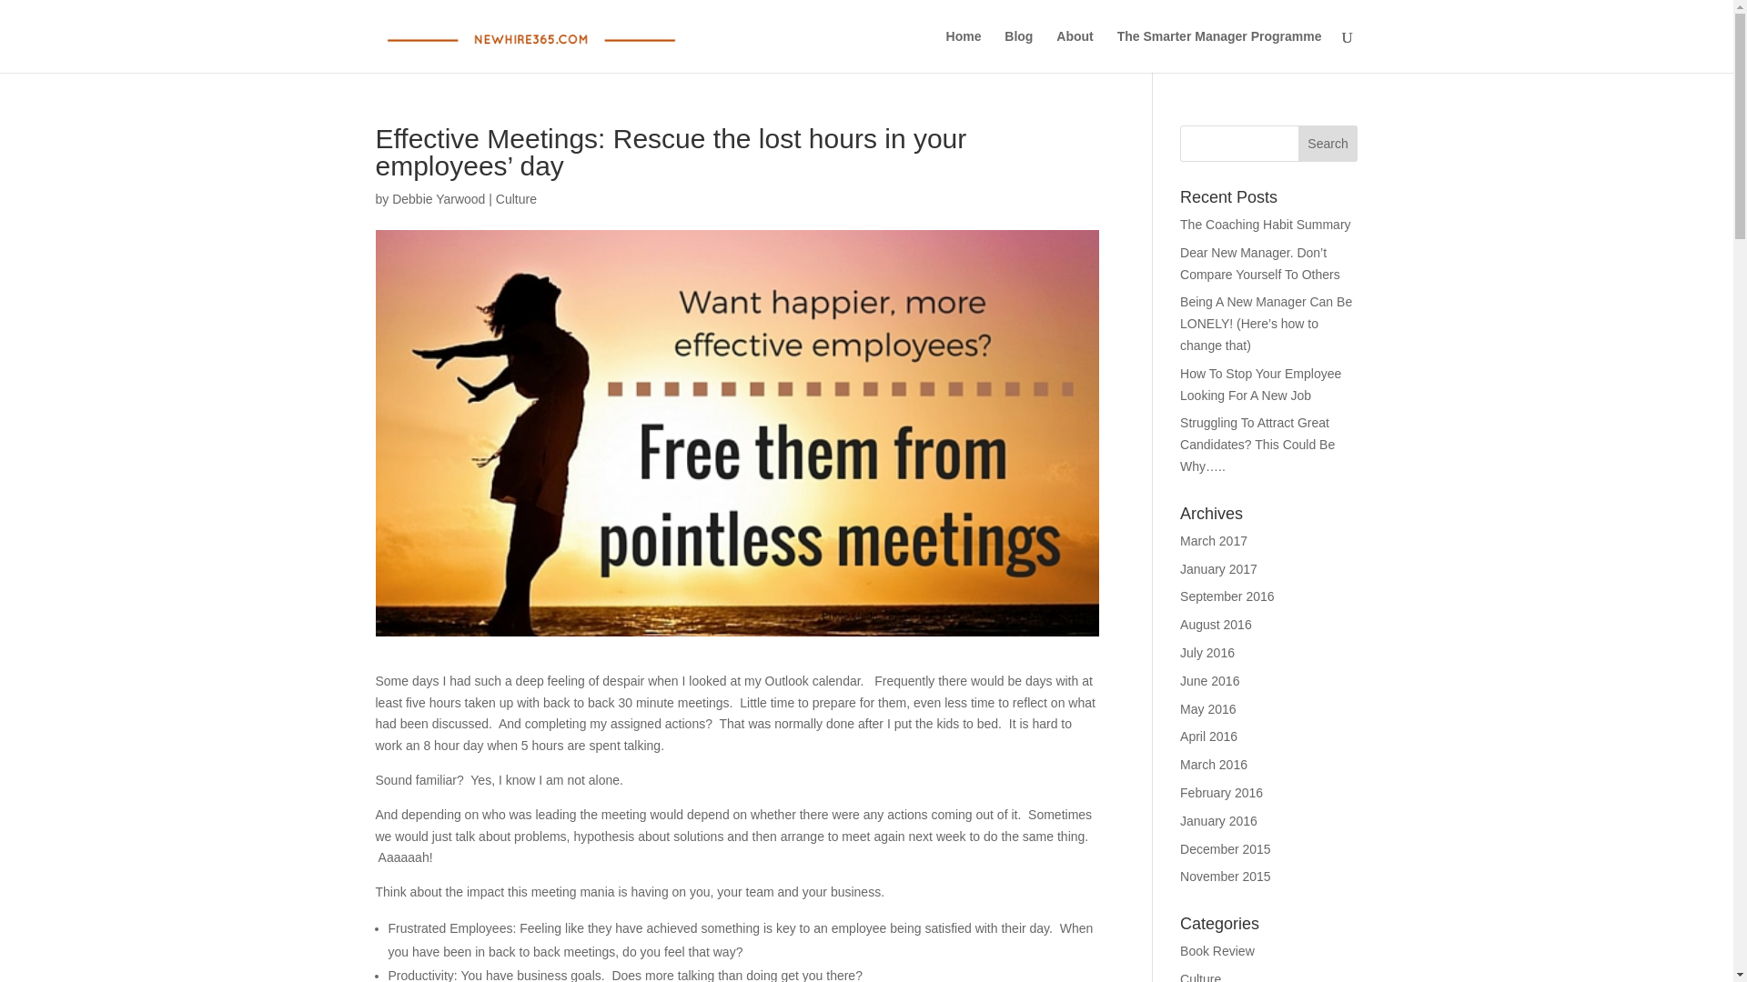  What do you see at coordinates (1227, 596) in the screenshot?
I see `September 2016` at bounding box center [1227, 596].